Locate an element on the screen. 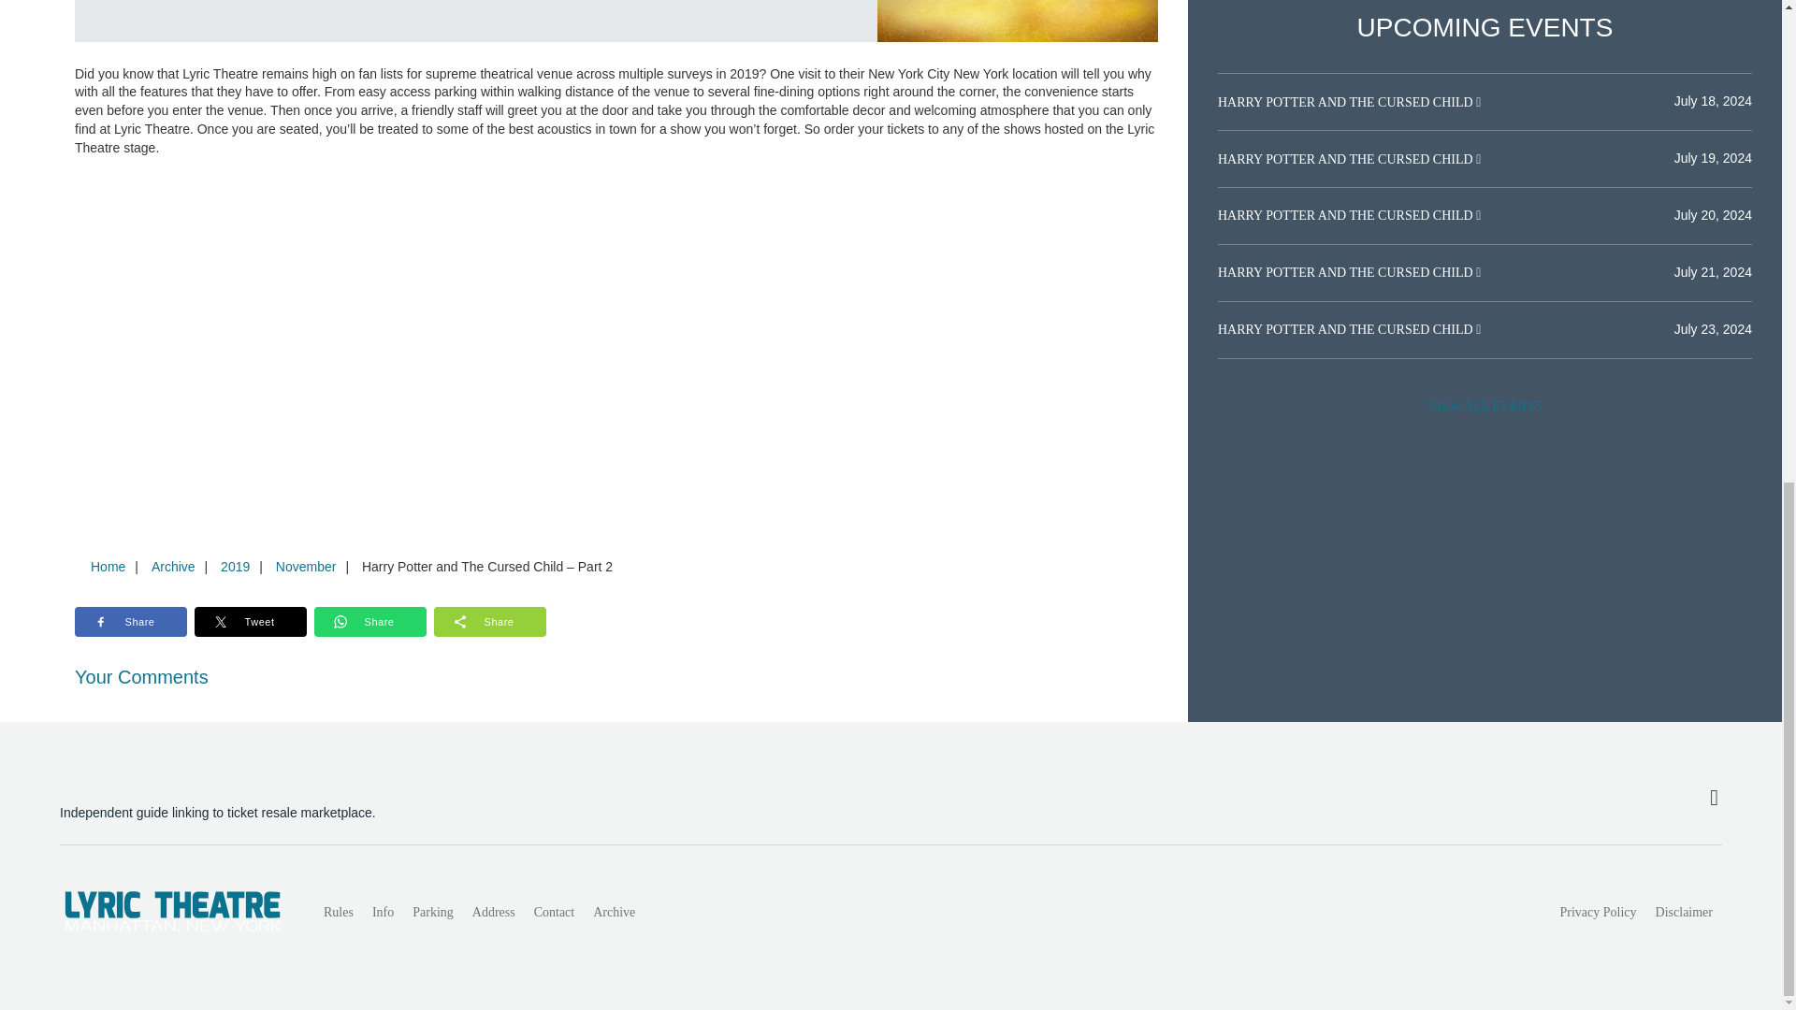 Image resolution: width=1796 pixels, height=1010 pixels. Harry Potter and The Cursed Child - Part 2 at Lyric Theatre is located at coordinates (1018, 21).